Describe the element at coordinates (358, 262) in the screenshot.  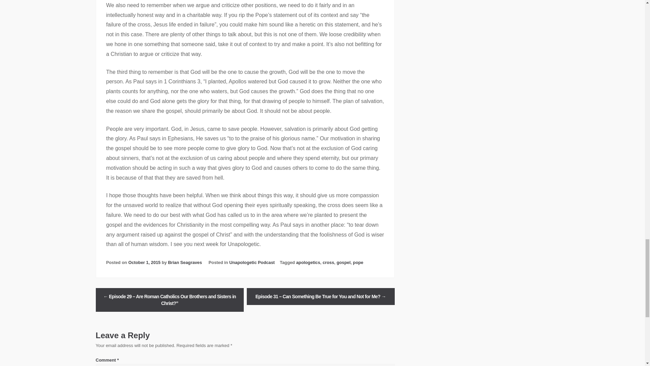
I see `pope` at that location.